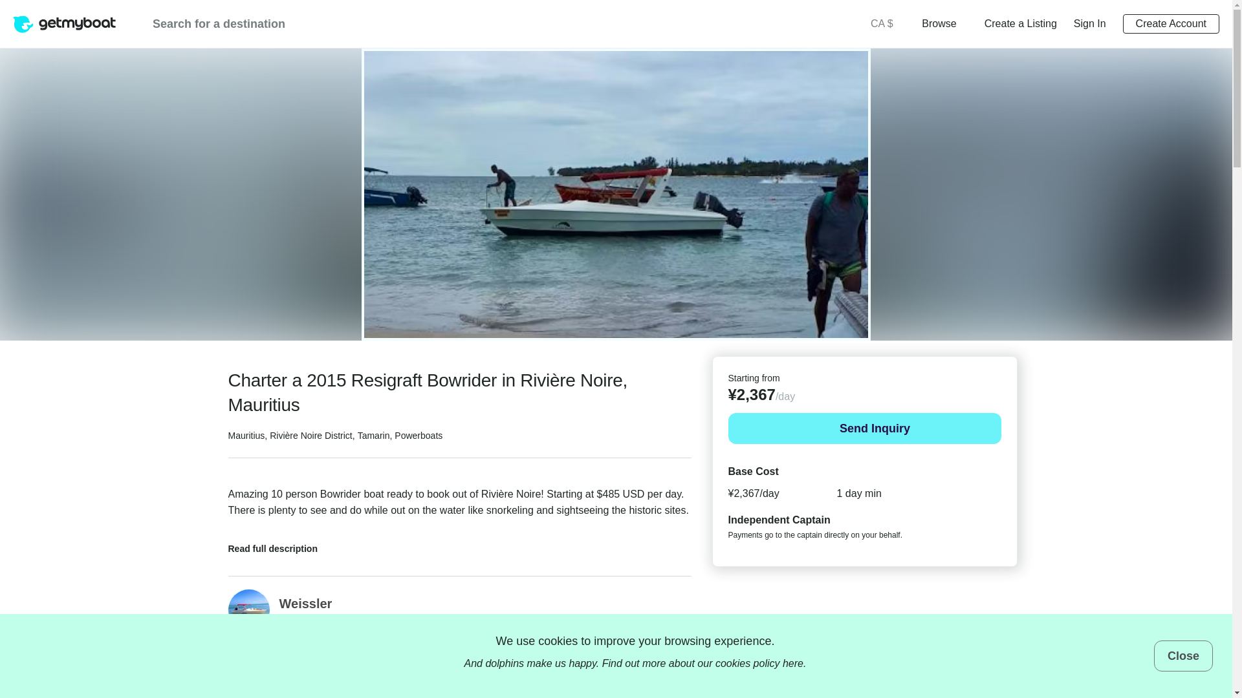  Describe the element at coordinates (281, 545) in the screenshot. I see `Read full description` at that location.